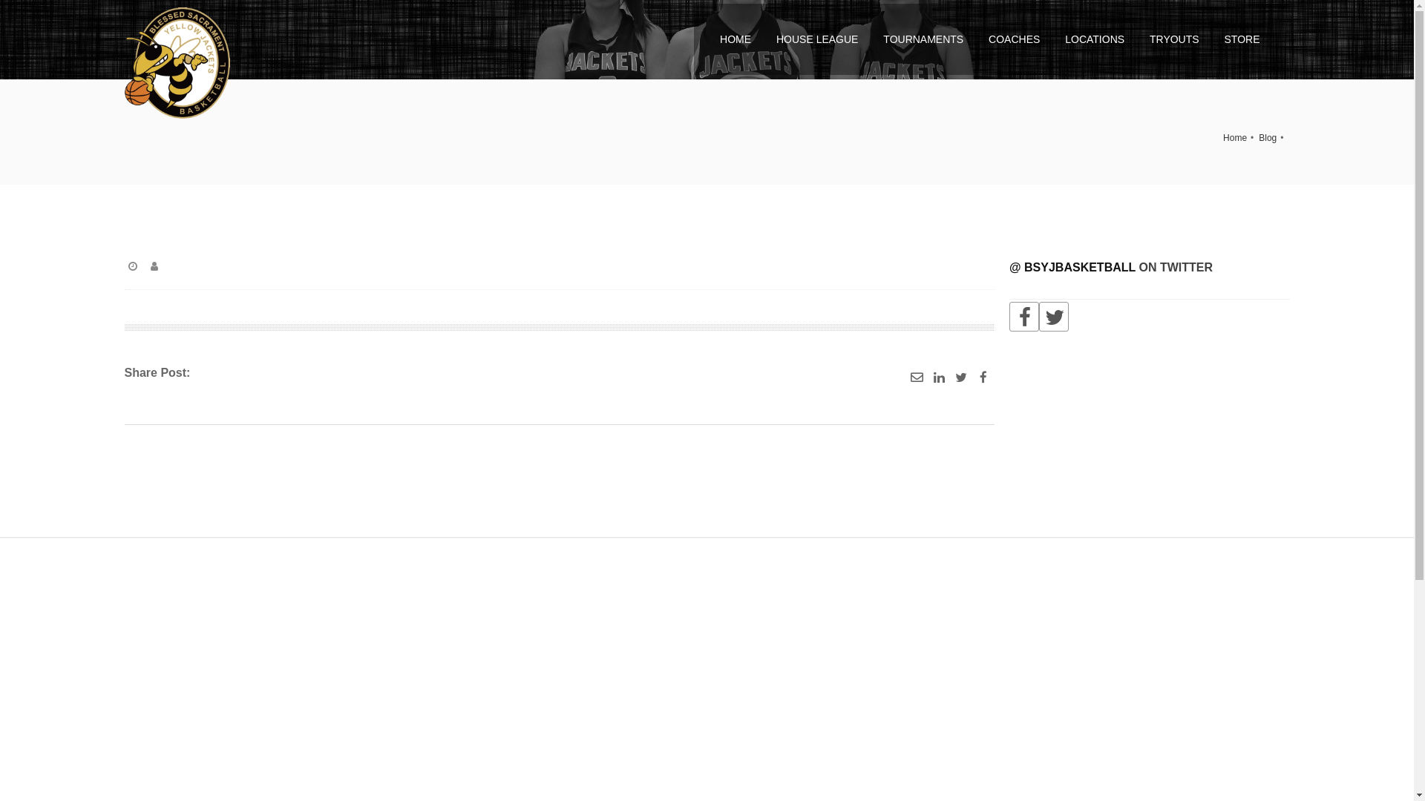 The height and width of the screenshot is (801, 1425). What do you see at coordinates (923, 39) in the screenshot?
I see `TOURNAMENTS` at bounding box center [923, 39].